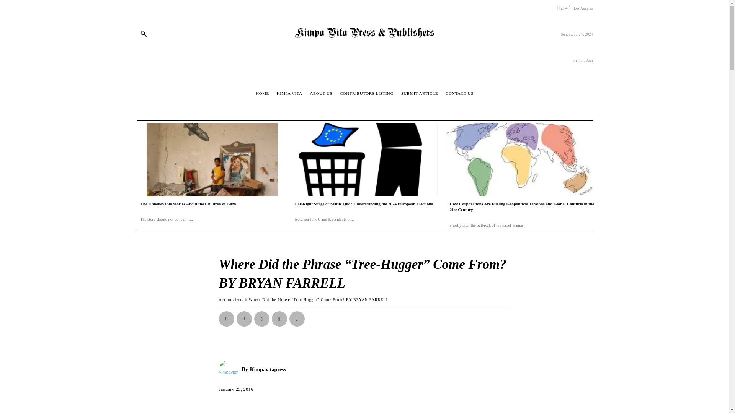 The width and height of the screenshot is (735, 413). What do you see at coordinates (227, 319) in the screenshot?
I see `Facebook` at bounding box center [227, 319].